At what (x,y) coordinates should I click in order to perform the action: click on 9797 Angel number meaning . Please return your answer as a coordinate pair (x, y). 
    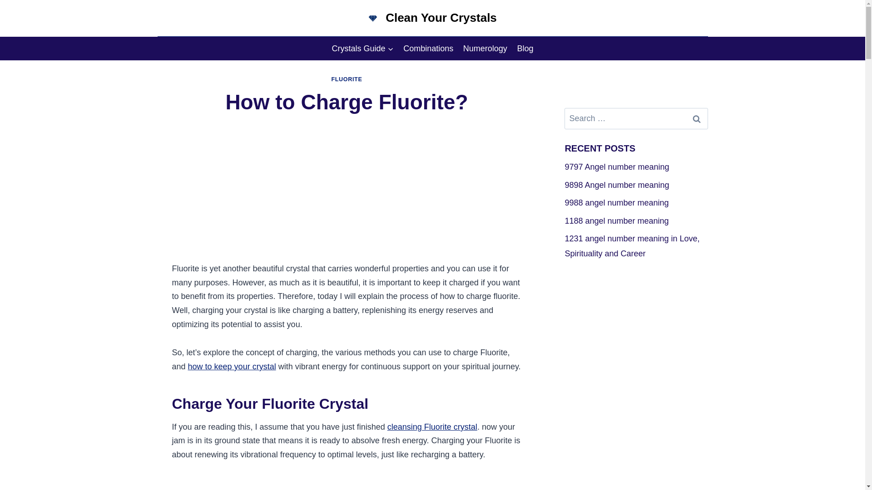
    Looking at the image, I should click on (618, 167).